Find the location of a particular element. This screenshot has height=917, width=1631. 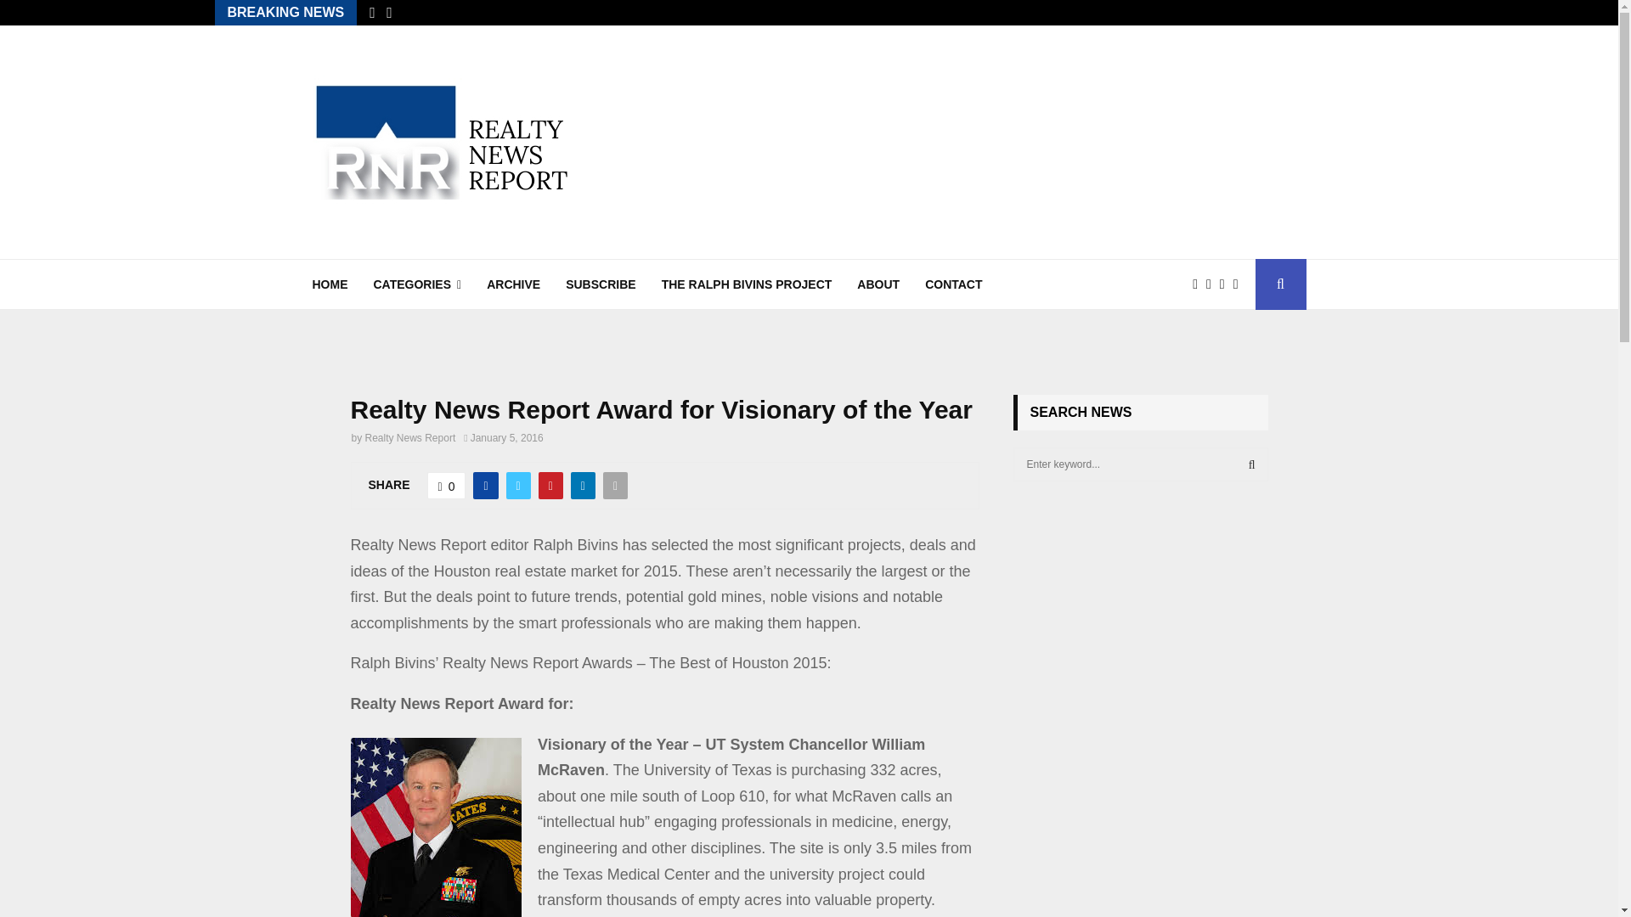

SUBSCRIBE is located at coordinates (601, 284).